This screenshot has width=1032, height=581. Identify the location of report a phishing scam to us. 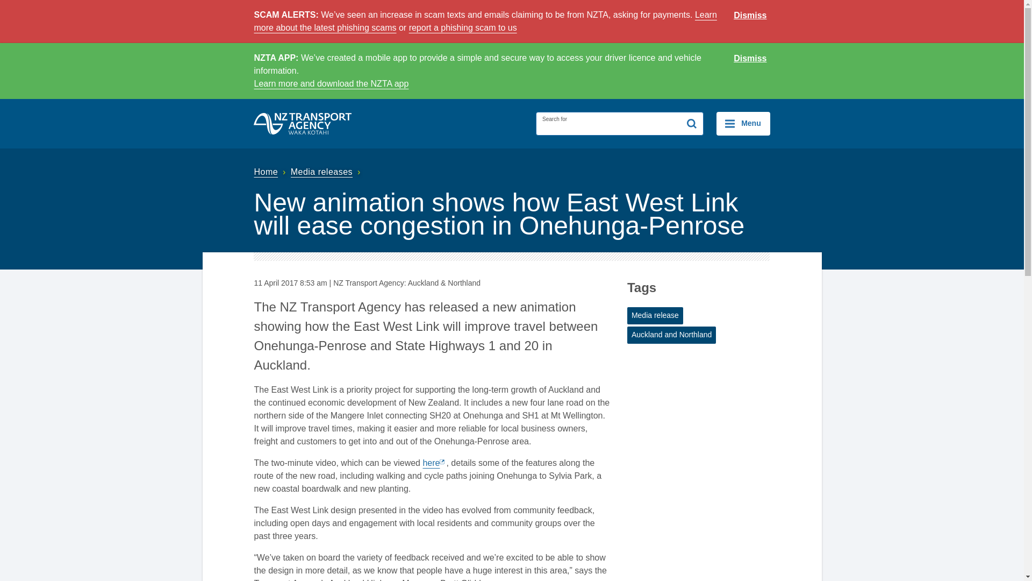
(462, 28).